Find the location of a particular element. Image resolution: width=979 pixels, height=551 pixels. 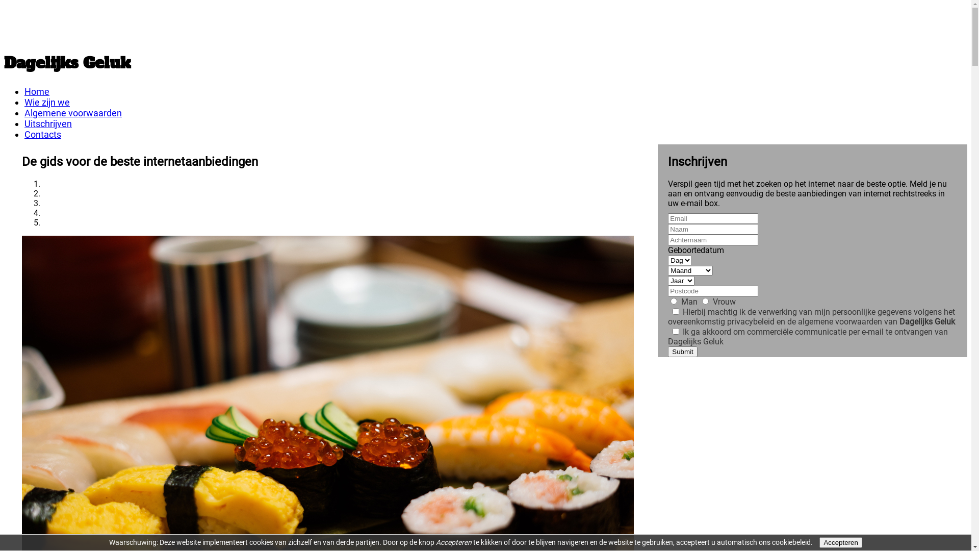

Wie zijn we is located at coordinates (47, 102).